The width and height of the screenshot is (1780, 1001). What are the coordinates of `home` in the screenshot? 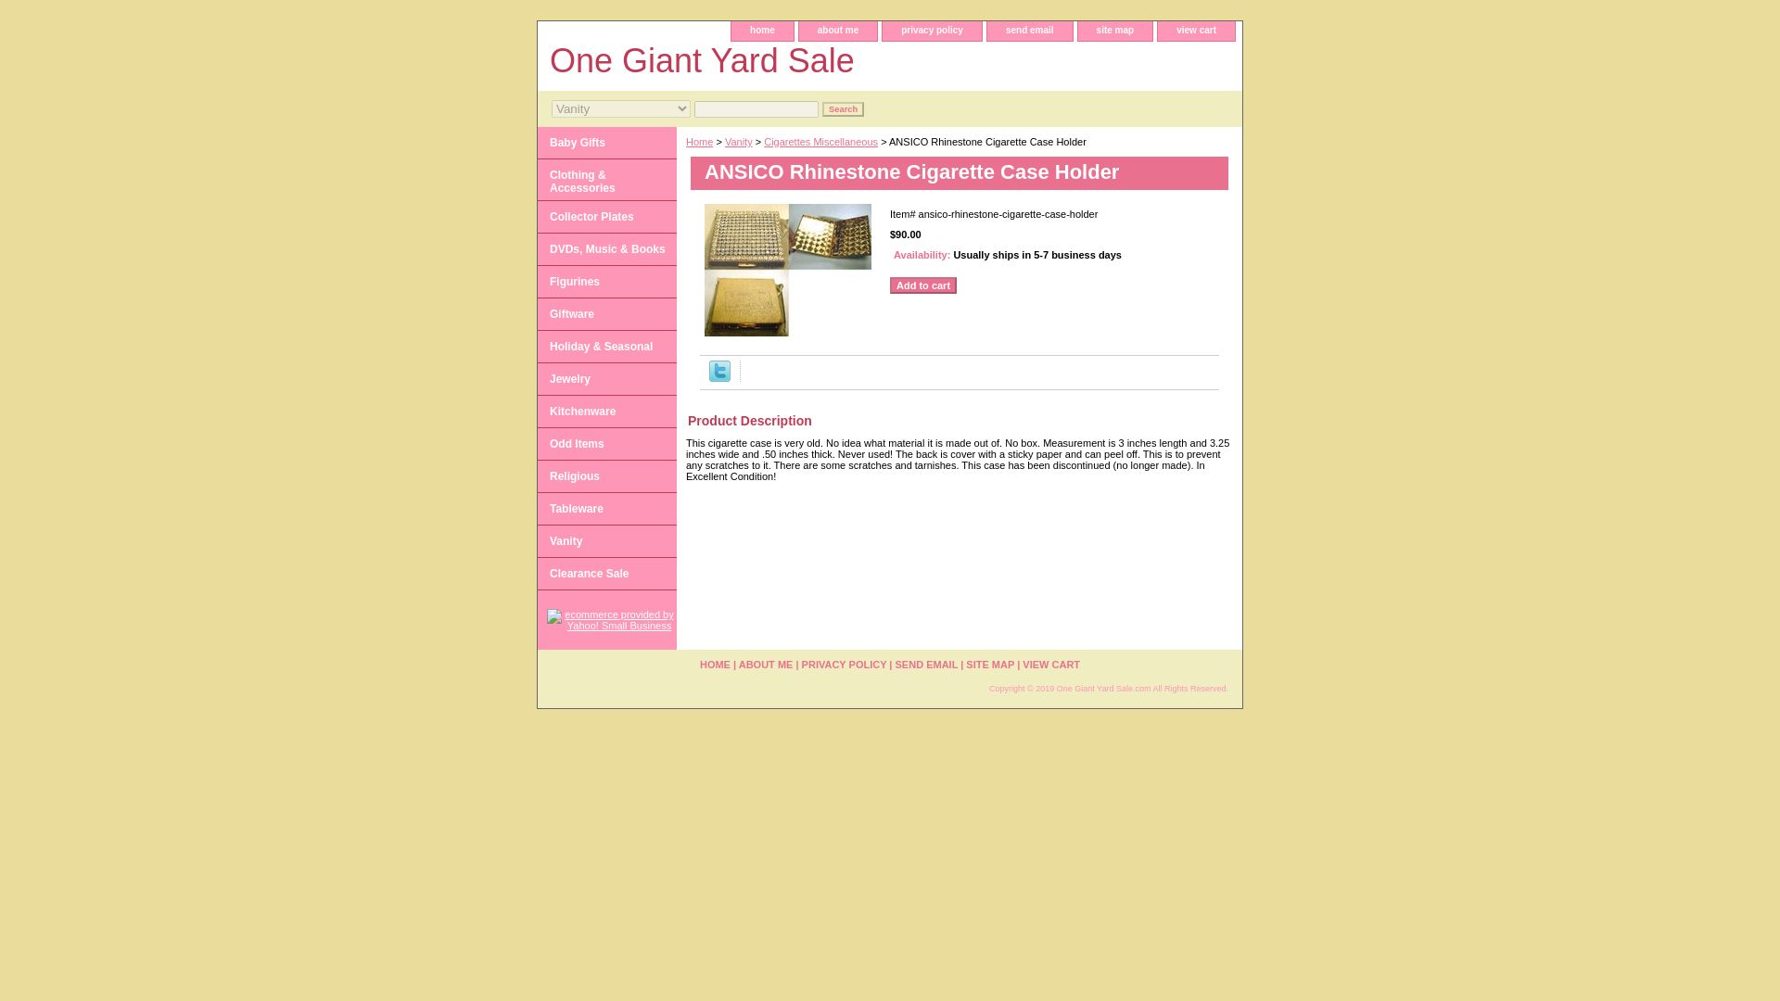 It's located at (762, 31).